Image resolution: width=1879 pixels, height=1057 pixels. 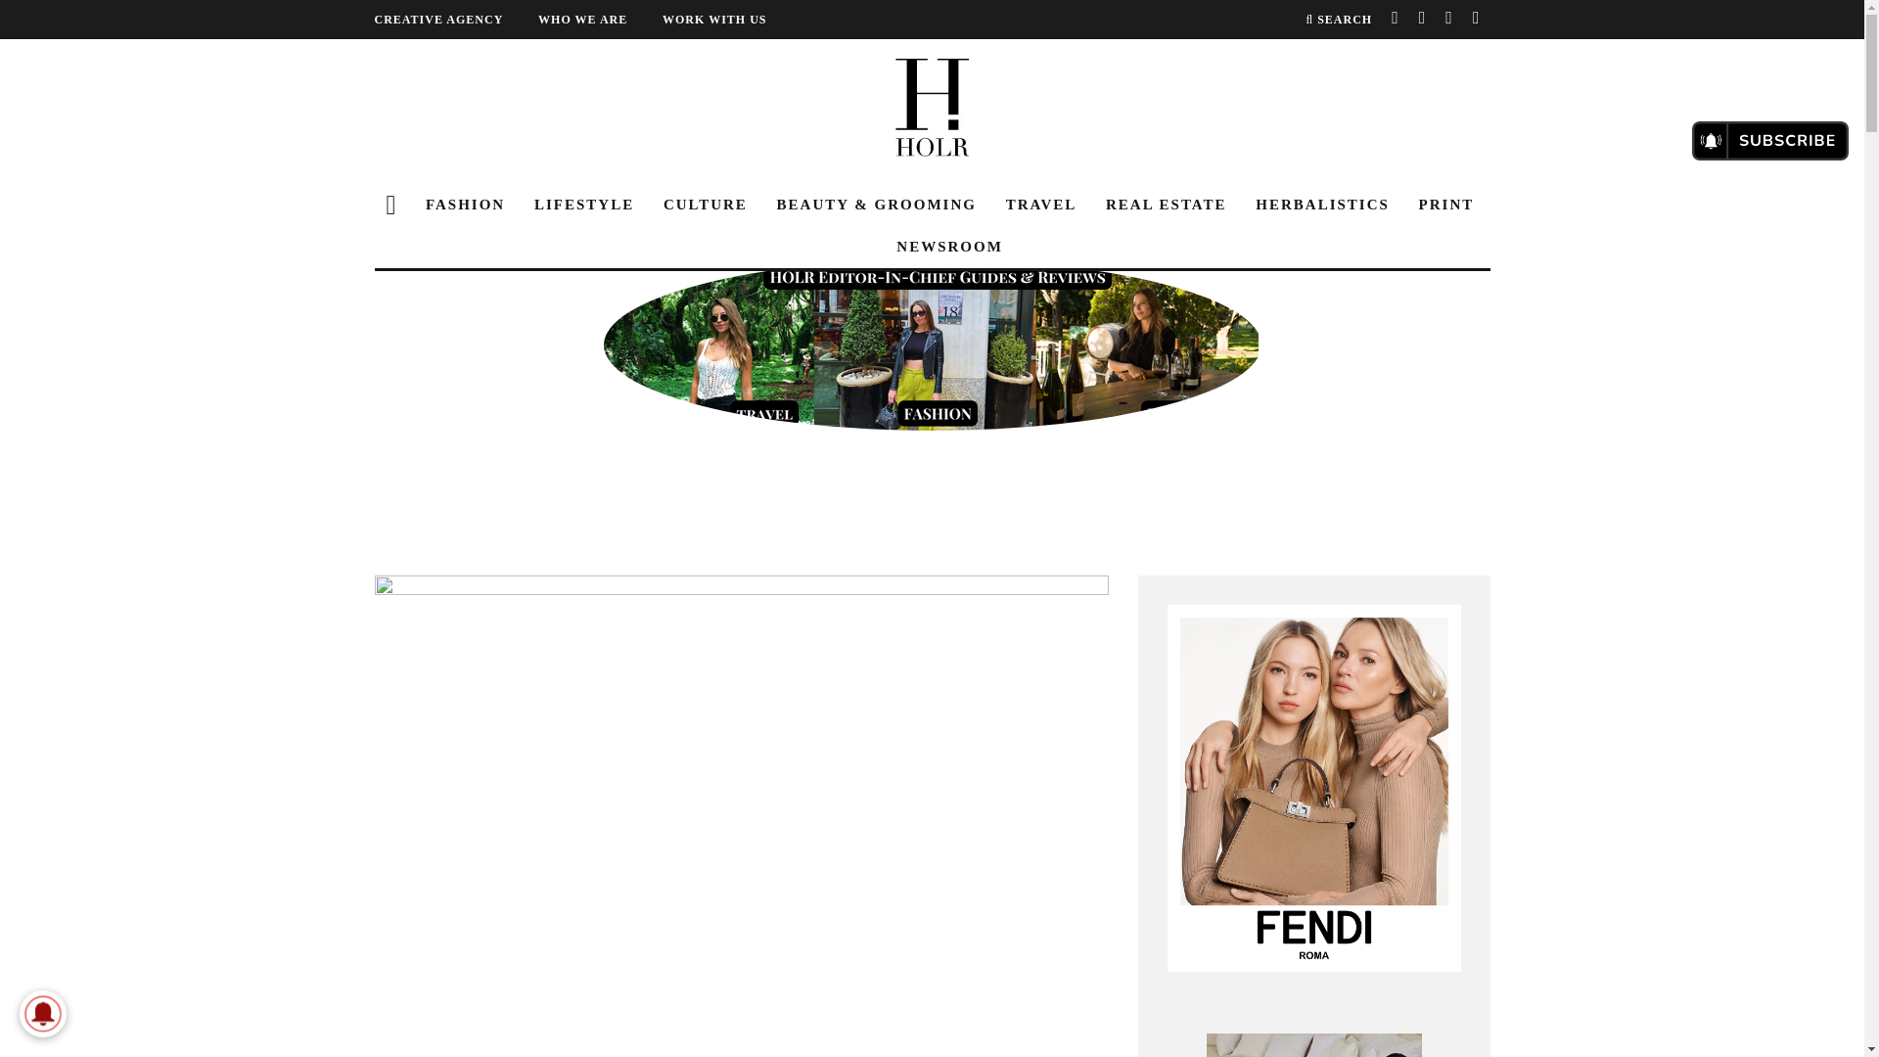 What do you see at coordinates (454, 20) in the screenshot?
I see `CREATIVE AGENCY` at bounding box center [454, 20].